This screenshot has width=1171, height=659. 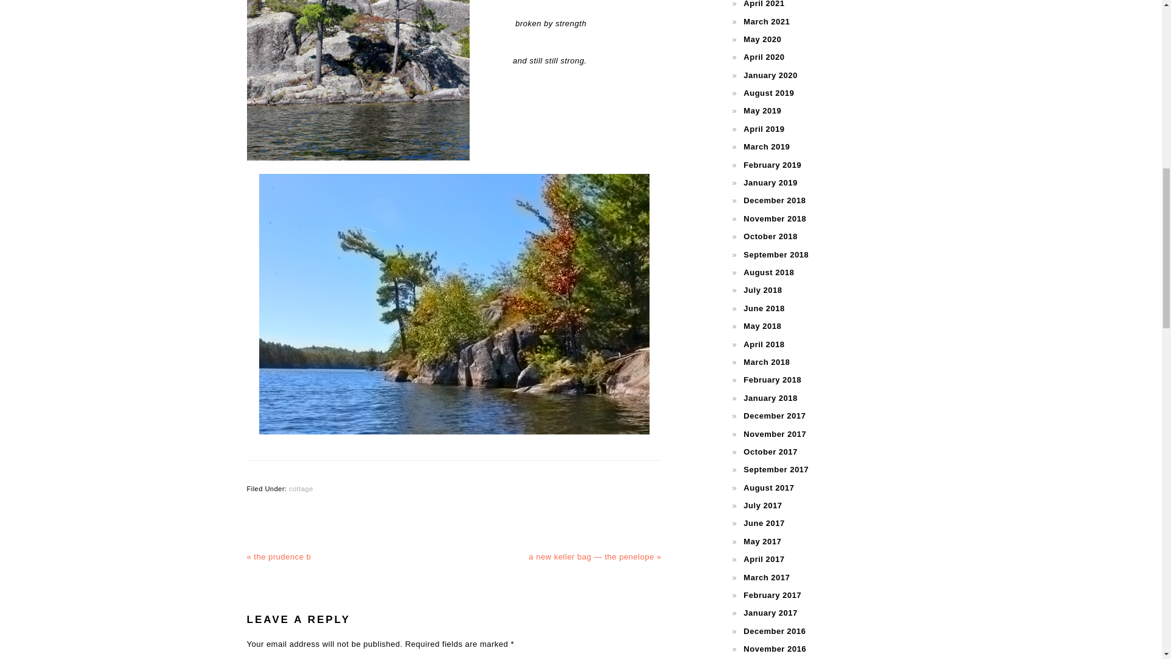 What do you see at coordinates (762, 39) in the screenshot?
I see `May 2020` at bounding box center [762, 39].